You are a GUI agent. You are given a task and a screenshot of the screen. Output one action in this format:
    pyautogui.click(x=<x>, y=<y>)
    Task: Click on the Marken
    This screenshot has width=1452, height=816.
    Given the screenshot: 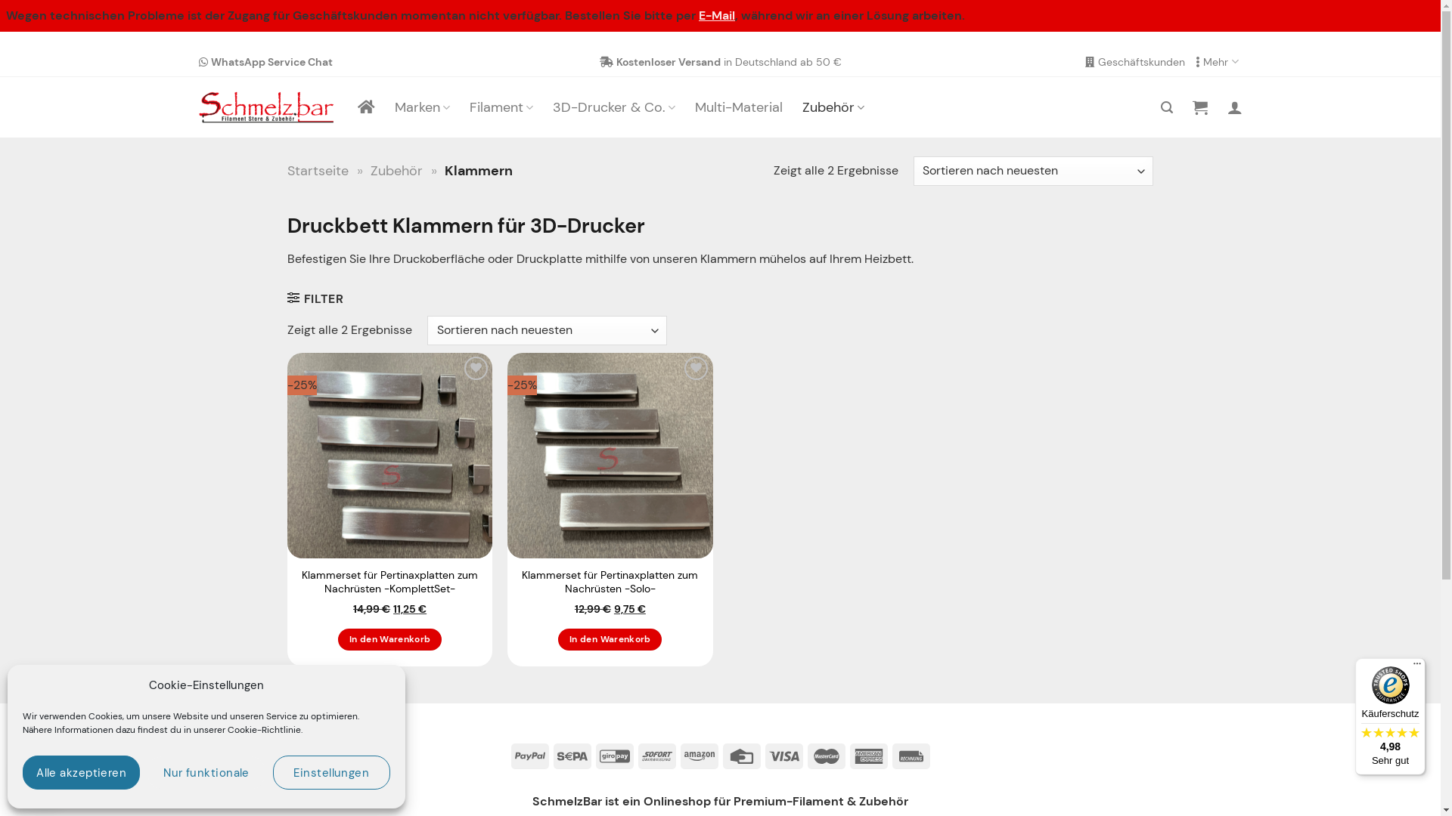 What is the action you would take?
    pyautogui.click(x=422, y=107)
    